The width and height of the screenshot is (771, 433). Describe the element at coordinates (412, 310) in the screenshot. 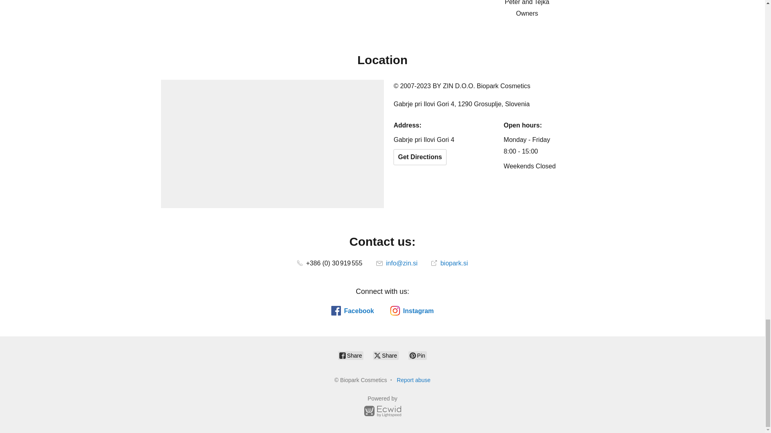

I see `Instagram` at that location.